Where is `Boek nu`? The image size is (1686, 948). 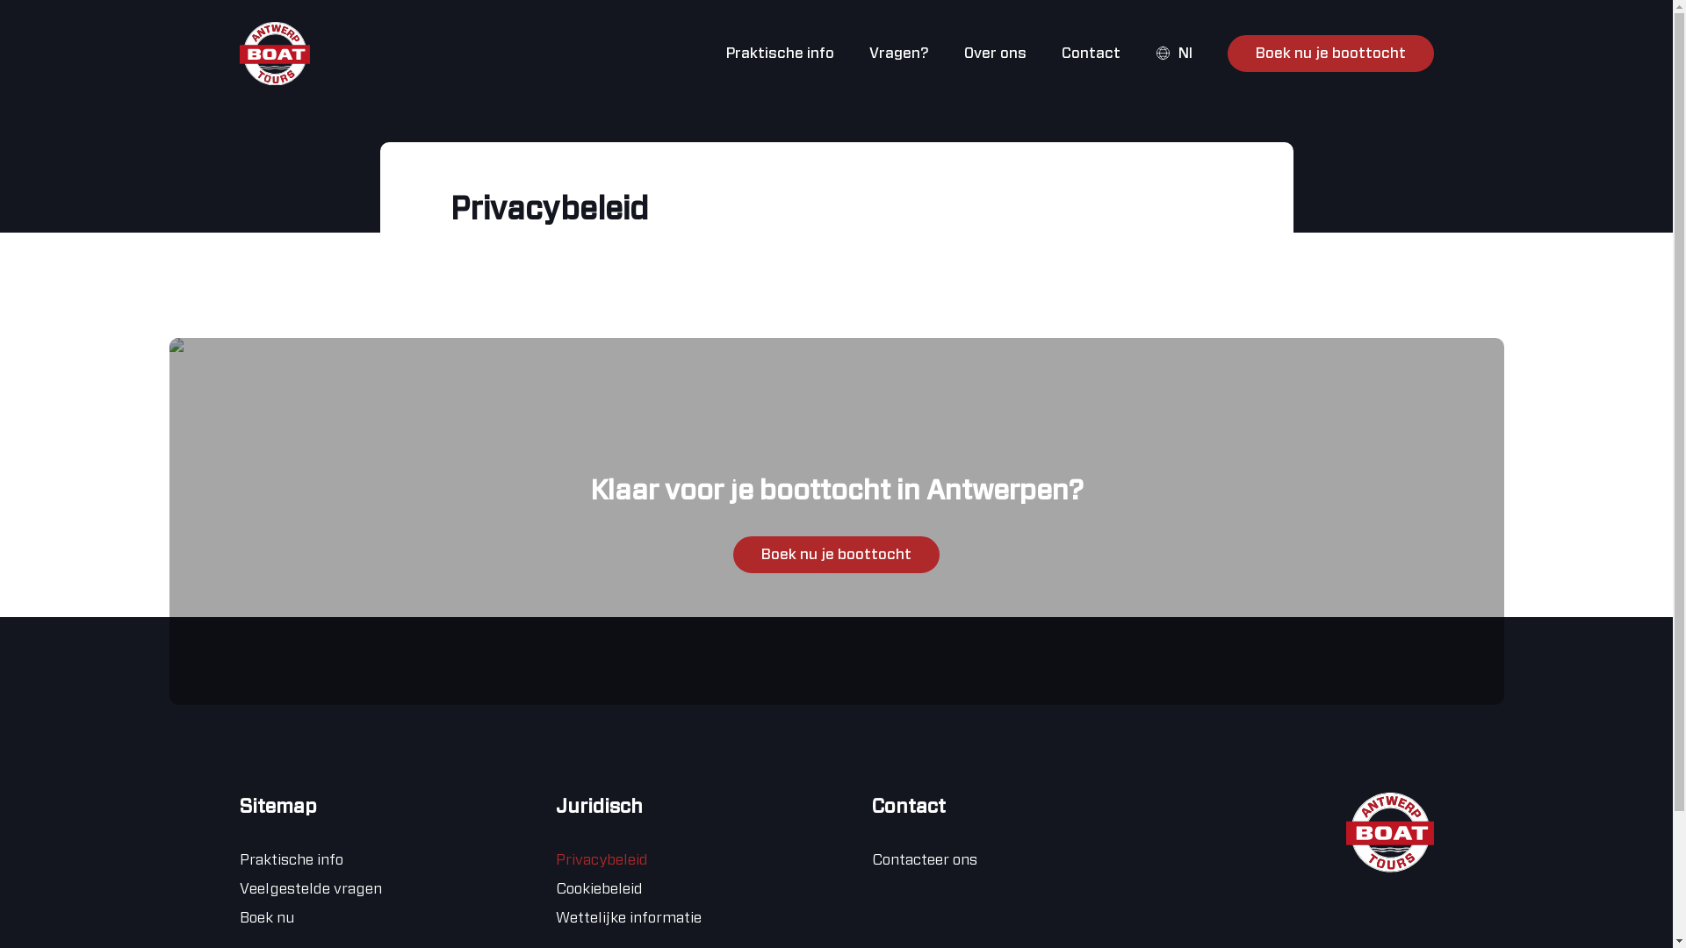 Boek nu is located at coordinates (266, 917).